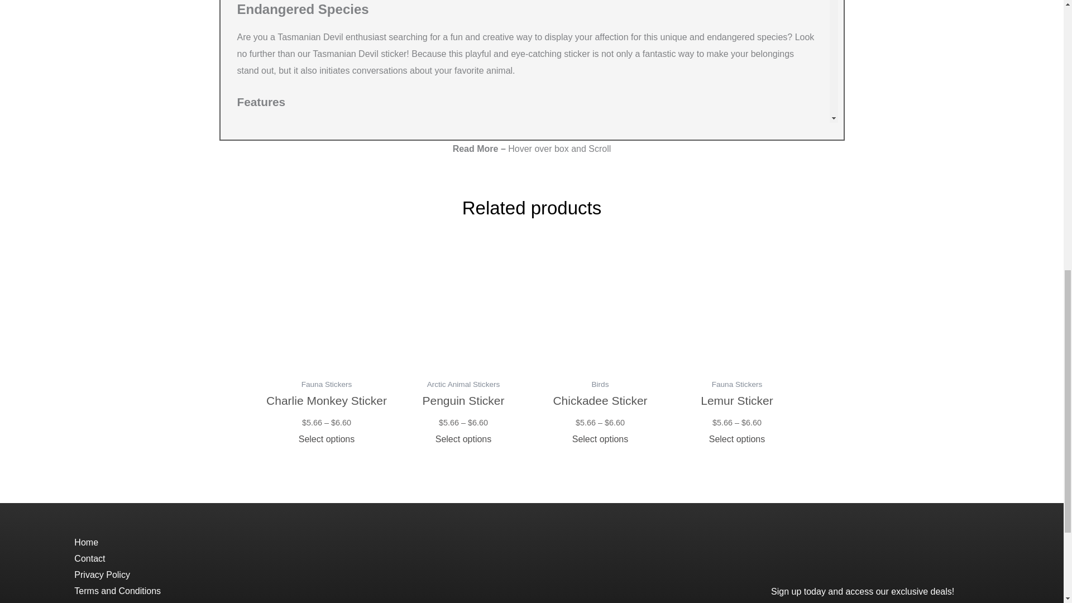 Image resolution: width=1072 pixels, height=603 pixels. I want to click on Charlie Monkey Sticker, so click(326, 410).